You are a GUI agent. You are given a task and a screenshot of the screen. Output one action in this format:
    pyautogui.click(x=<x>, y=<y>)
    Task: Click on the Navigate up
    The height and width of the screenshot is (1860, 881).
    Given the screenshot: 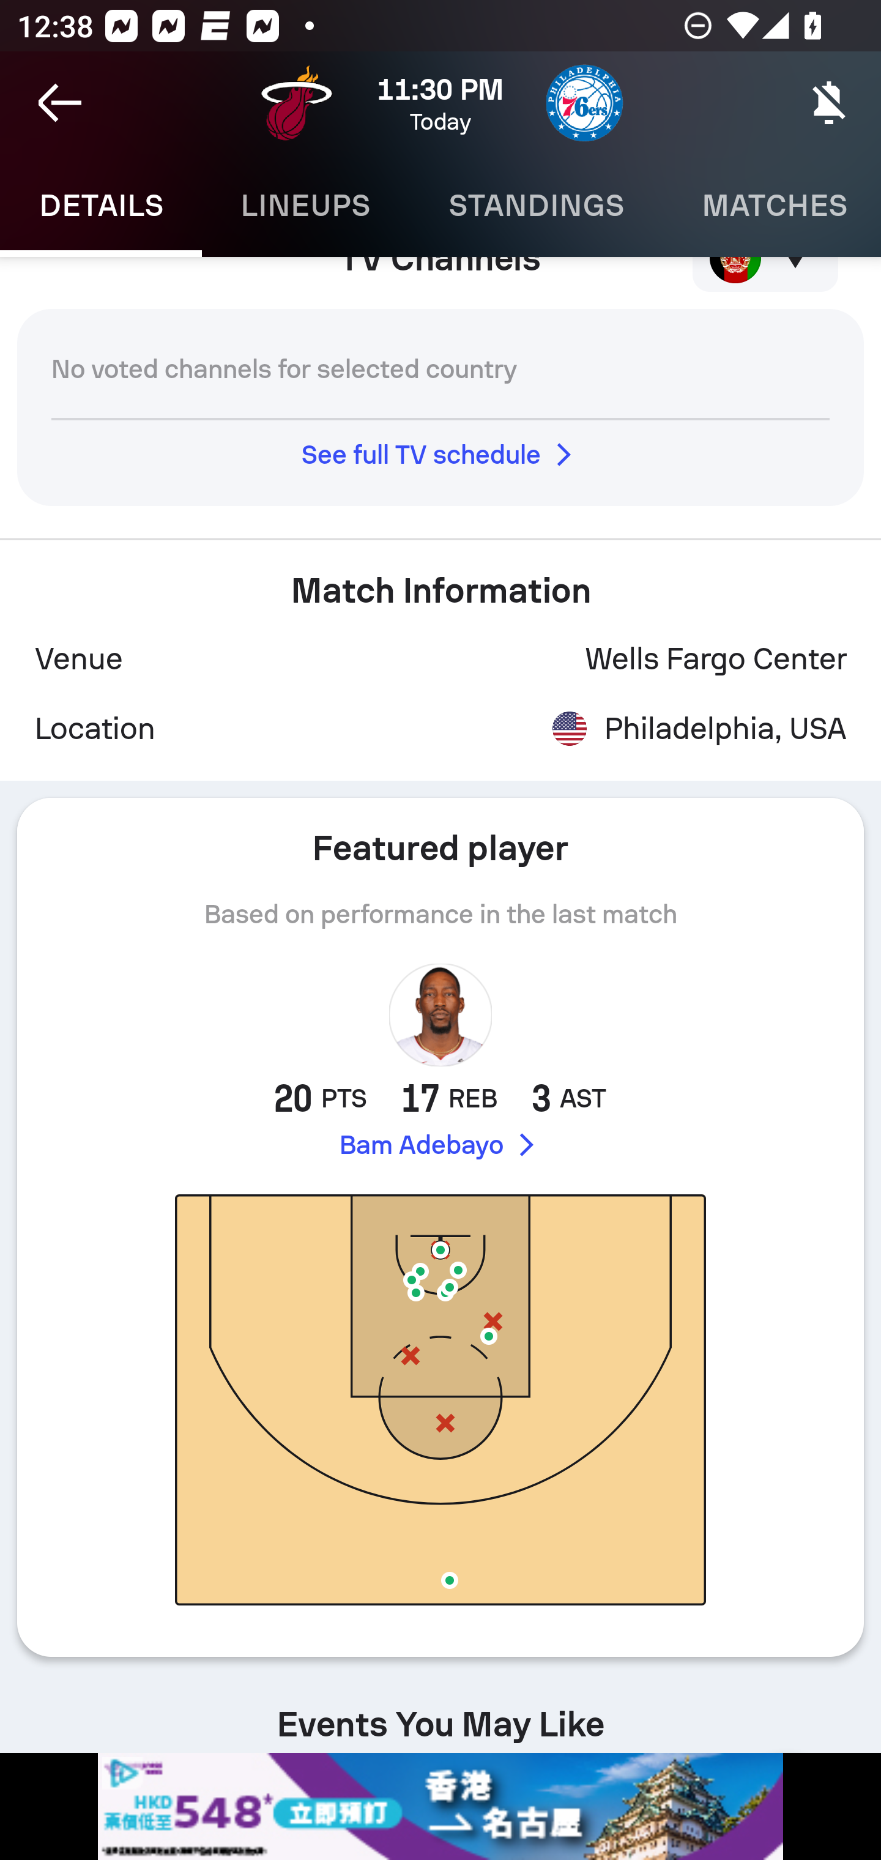 What is the action you would take?
    pyautogui.click(x=60, y=103)
    